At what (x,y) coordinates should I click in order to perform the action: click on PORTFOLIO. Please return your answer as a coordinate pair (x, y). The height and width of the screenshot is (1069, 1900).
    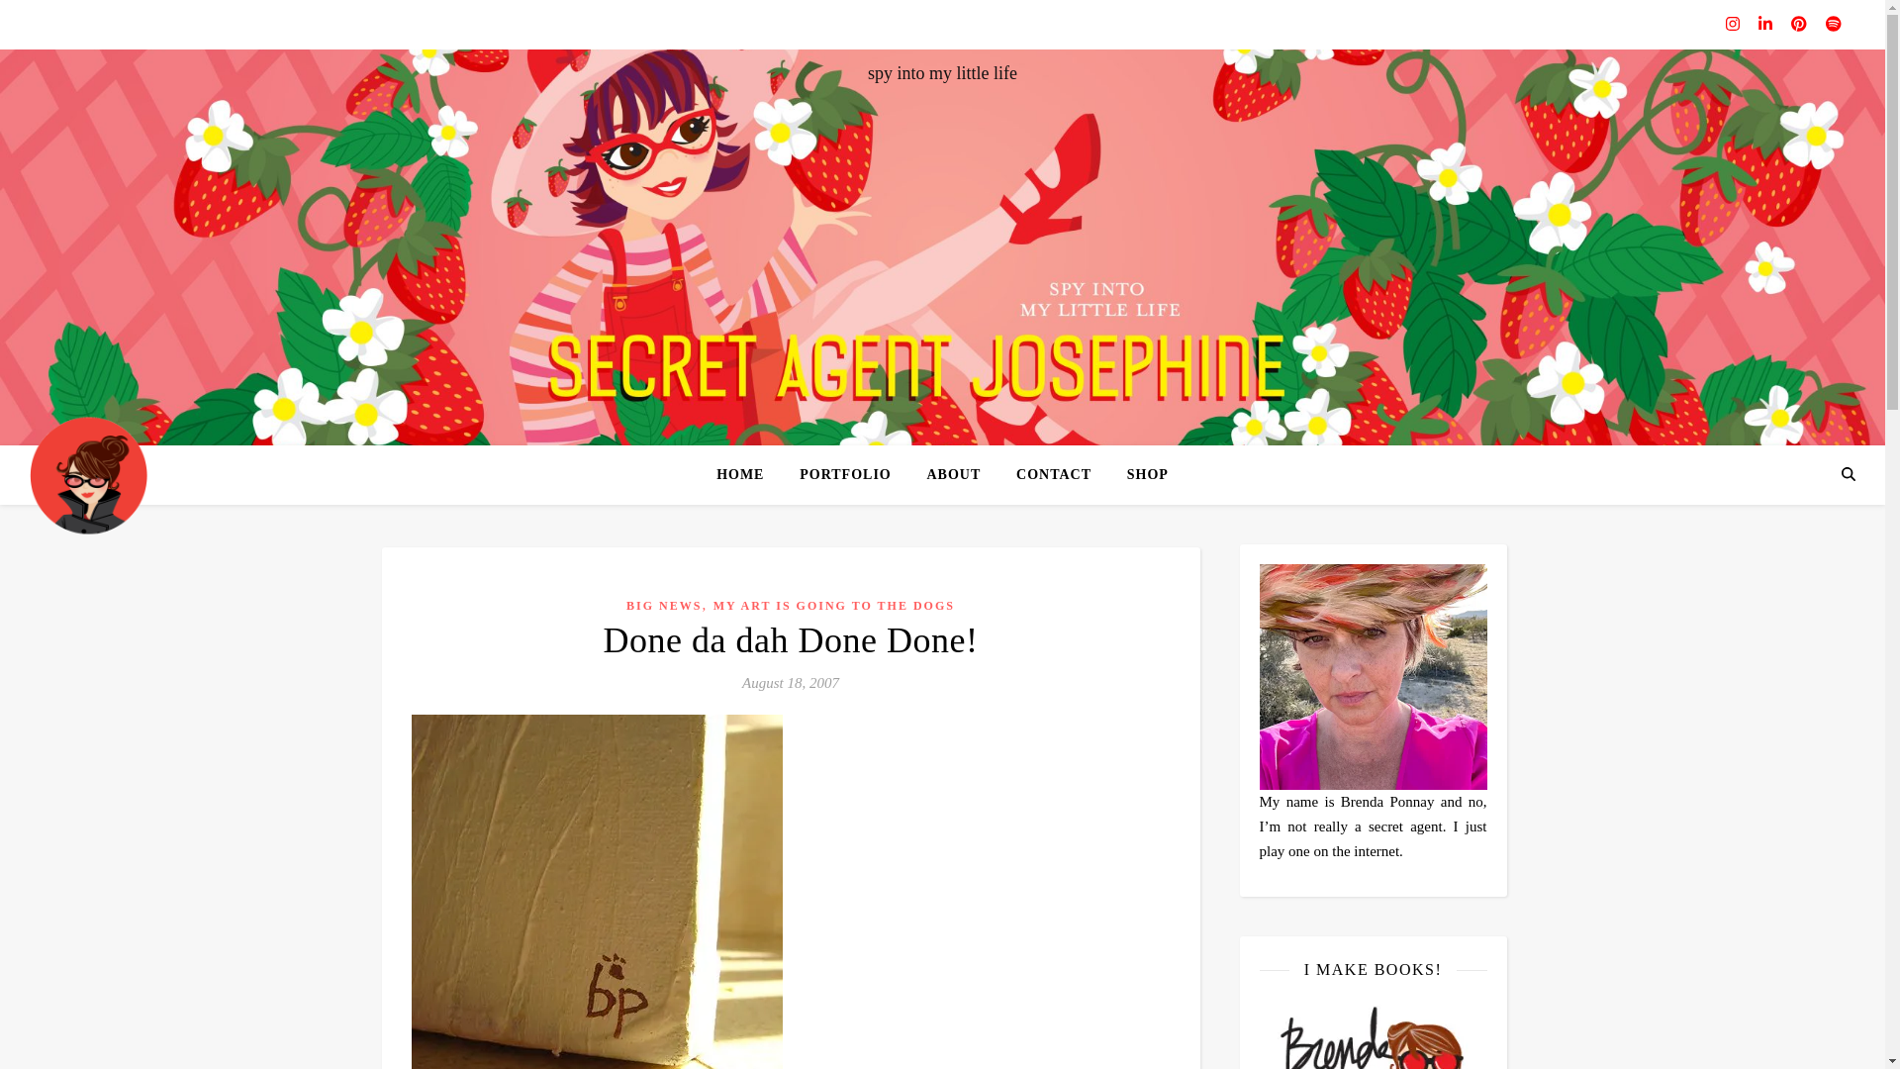
    Looking at the image, I should click on (845, 475).